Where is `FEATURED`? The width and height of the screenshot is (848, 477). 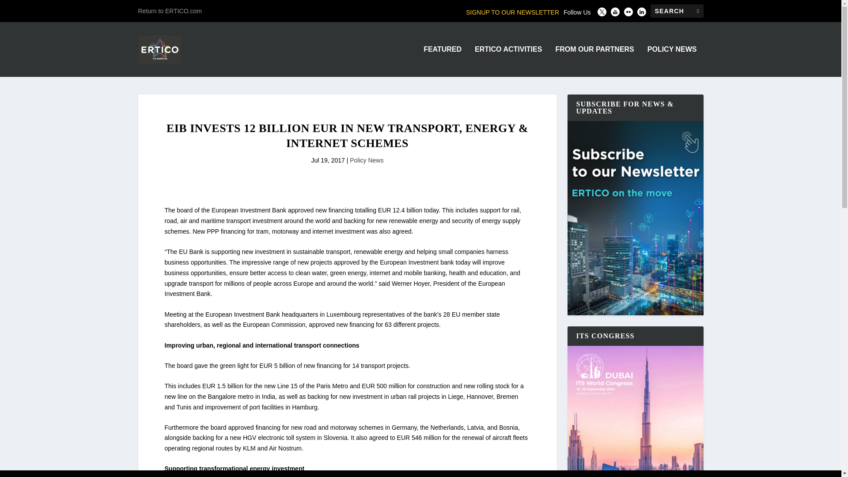 FEATURED is located at coordinates (442, 61).